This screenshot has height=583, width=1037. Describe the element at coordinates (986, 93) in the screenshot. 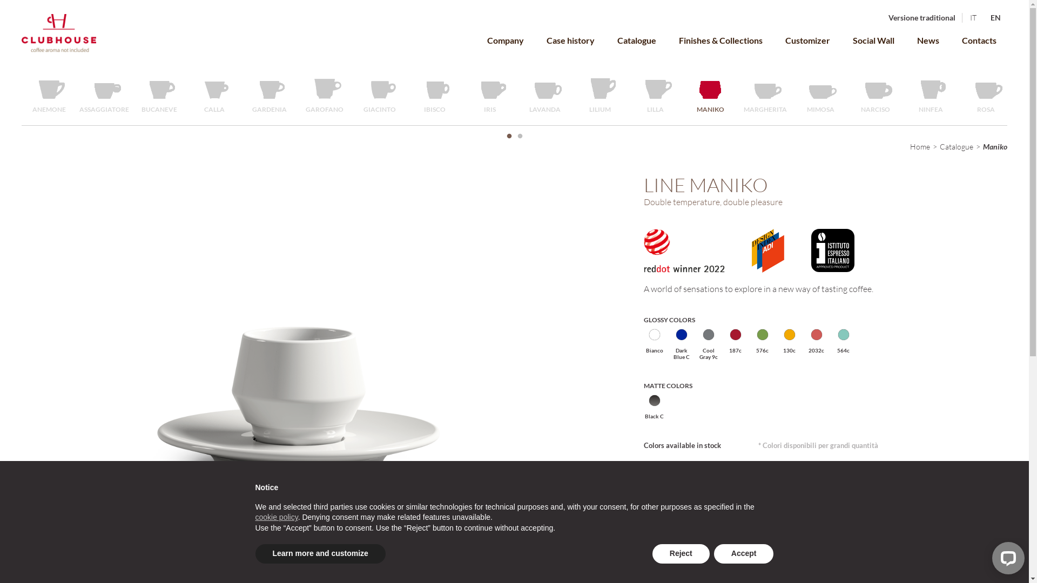

I see `ROSA` at that location.